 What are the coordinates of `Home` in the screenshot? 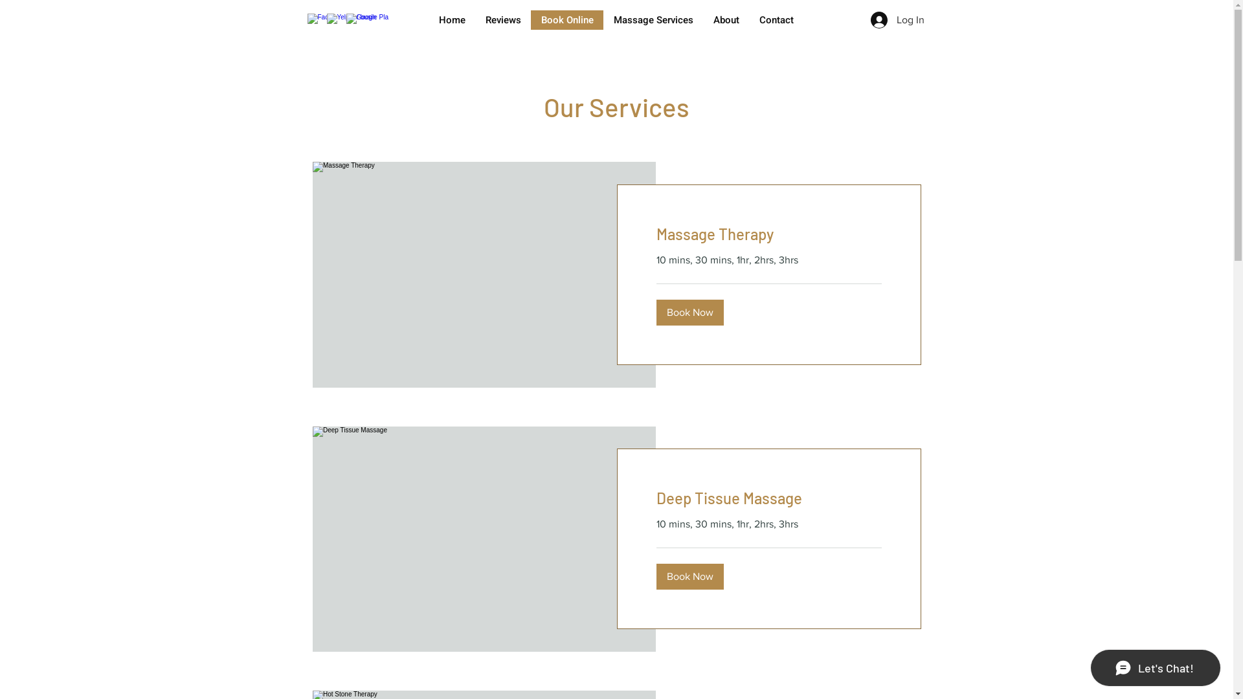 It's located at (452, 20).